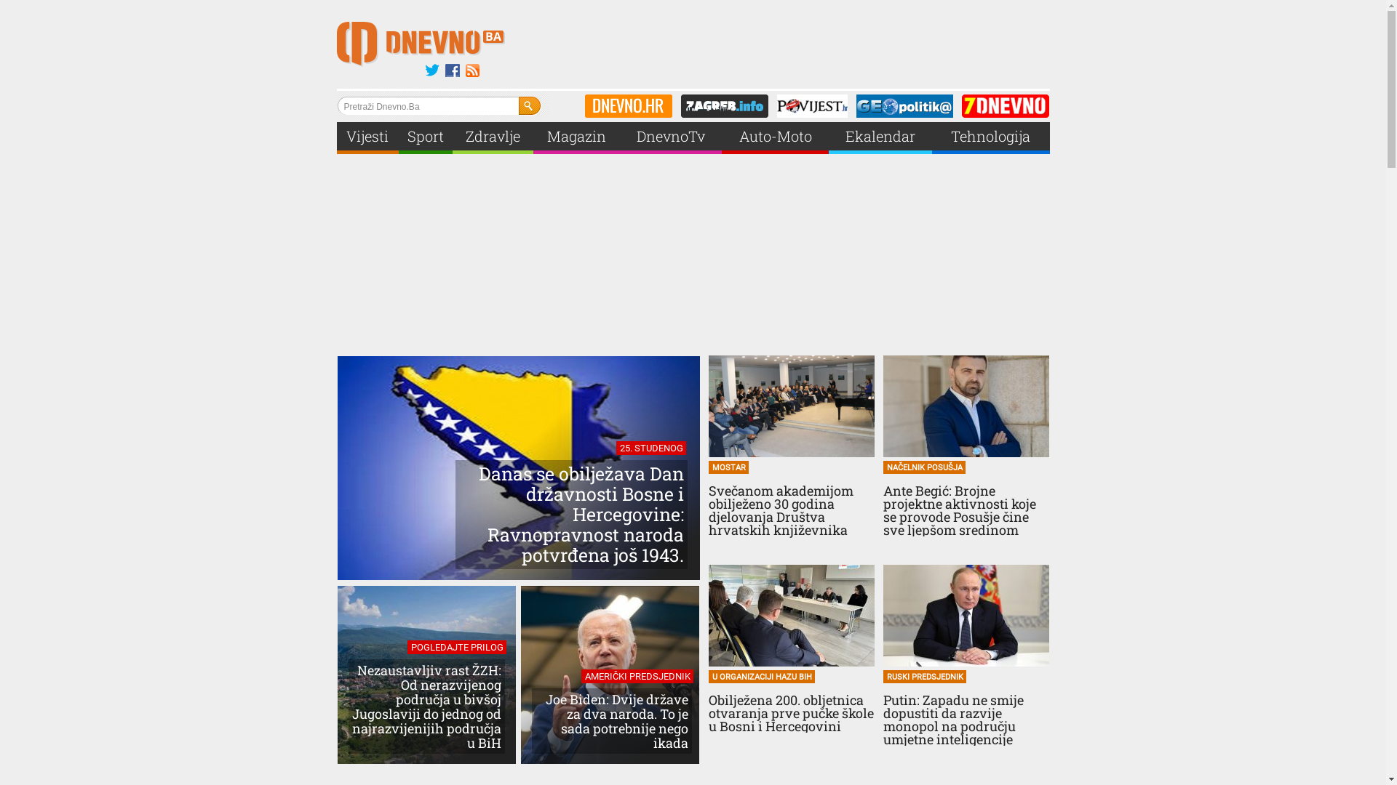 Image resolution: width=1397 pixels, height=785 pixels. I want to click on submit, so click(530, 106).